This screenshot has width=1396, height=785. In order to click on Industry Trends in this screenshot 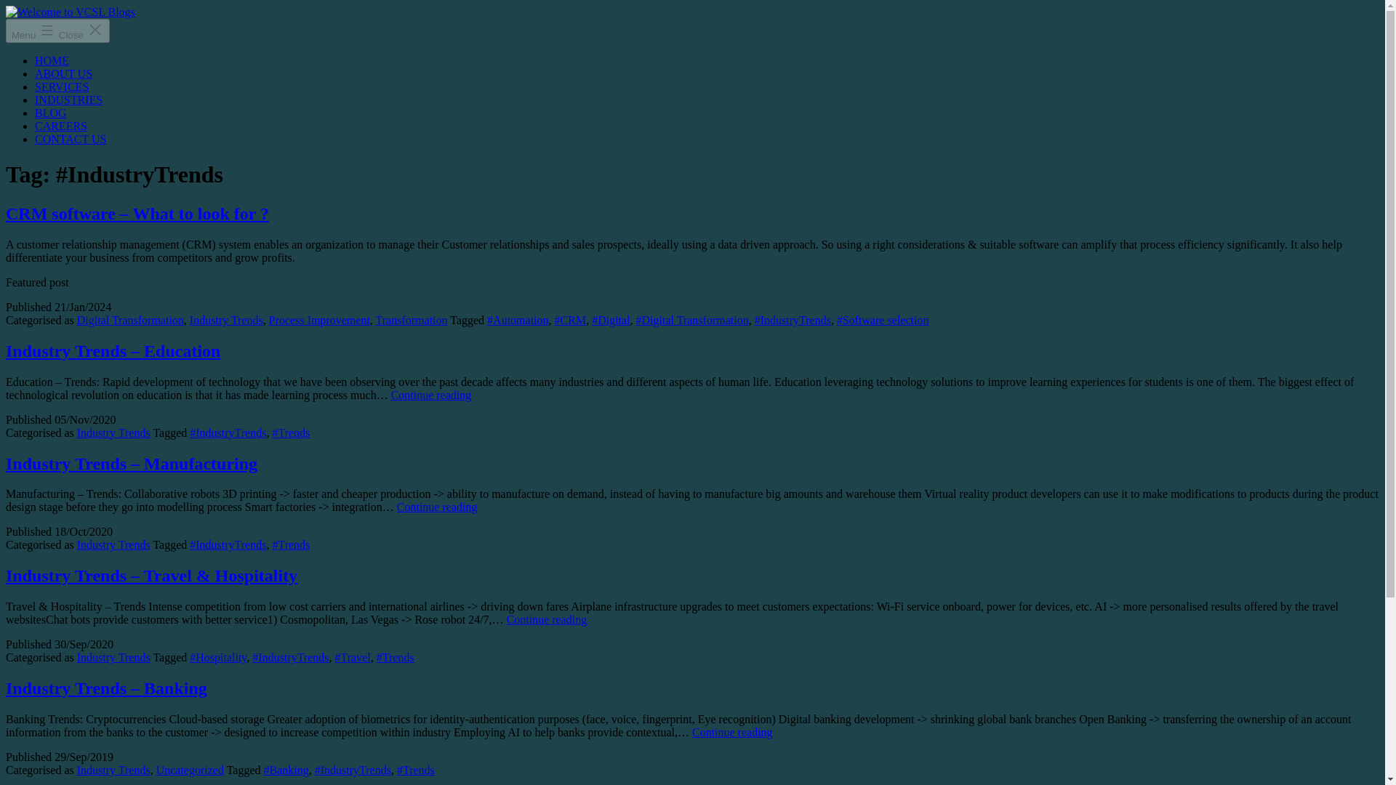, I will do `click(113, 432)`.